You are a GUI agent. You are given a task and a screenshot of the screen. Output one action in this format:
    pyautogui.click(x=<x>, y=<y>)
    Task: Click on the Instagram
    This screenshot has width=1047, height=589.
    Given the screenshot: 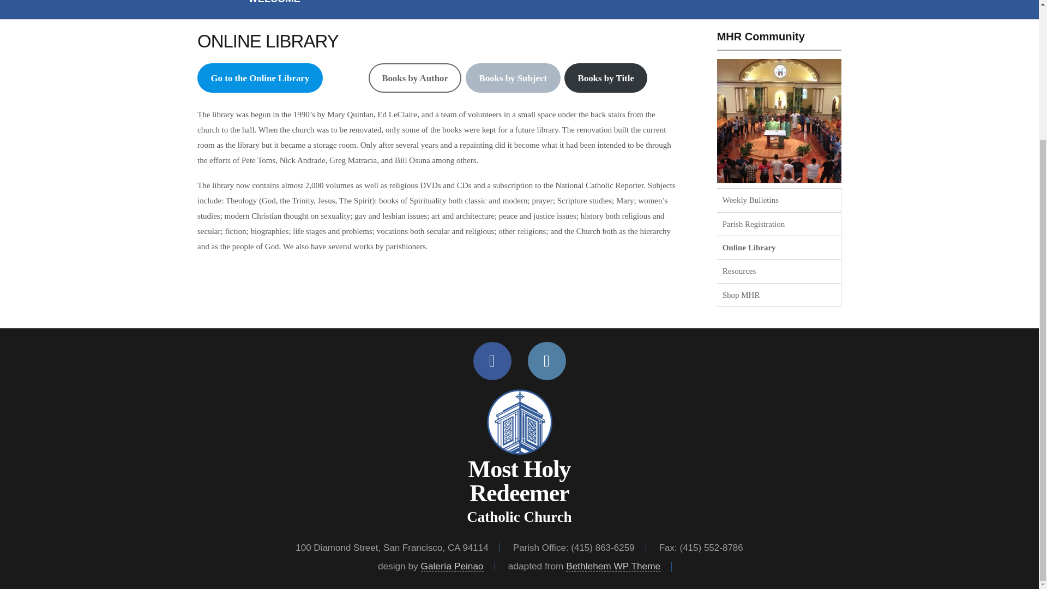 What is the action you would take?
    pyautogui.click(x=546, y=361)
    